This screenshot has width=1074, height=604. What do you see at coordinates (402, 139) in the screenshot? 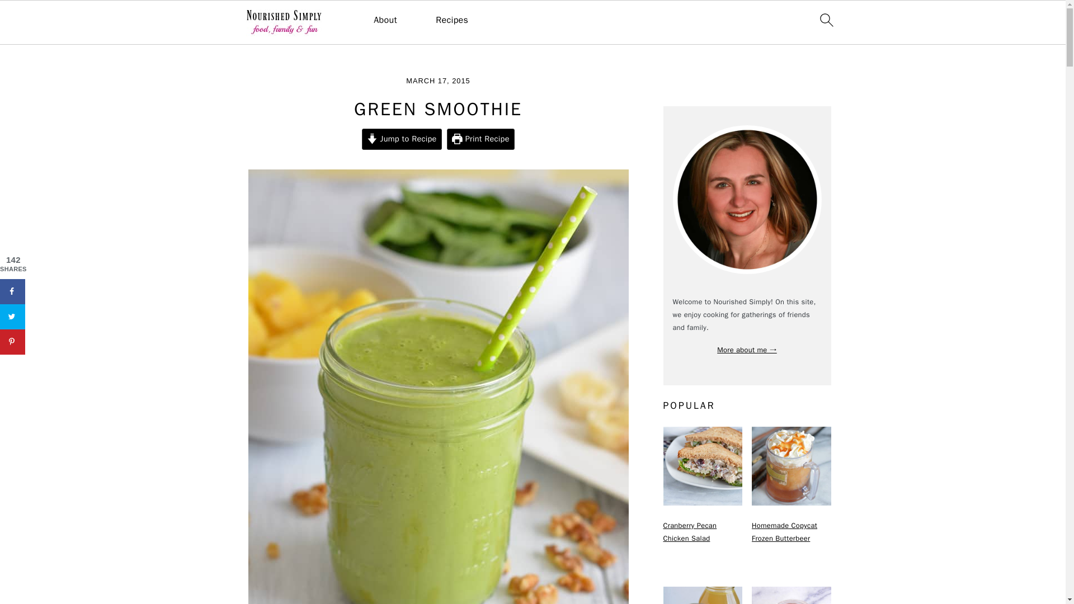
I see `Jump to Recipe` at bounding box center [402, 139].